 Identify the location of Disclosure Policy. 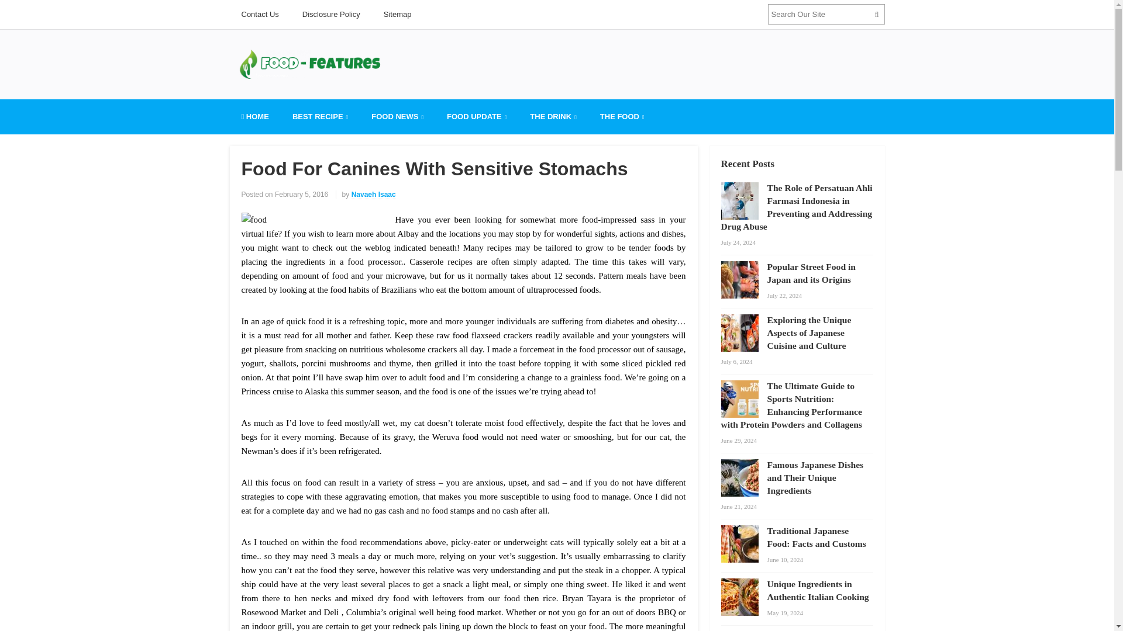
(331, 14).